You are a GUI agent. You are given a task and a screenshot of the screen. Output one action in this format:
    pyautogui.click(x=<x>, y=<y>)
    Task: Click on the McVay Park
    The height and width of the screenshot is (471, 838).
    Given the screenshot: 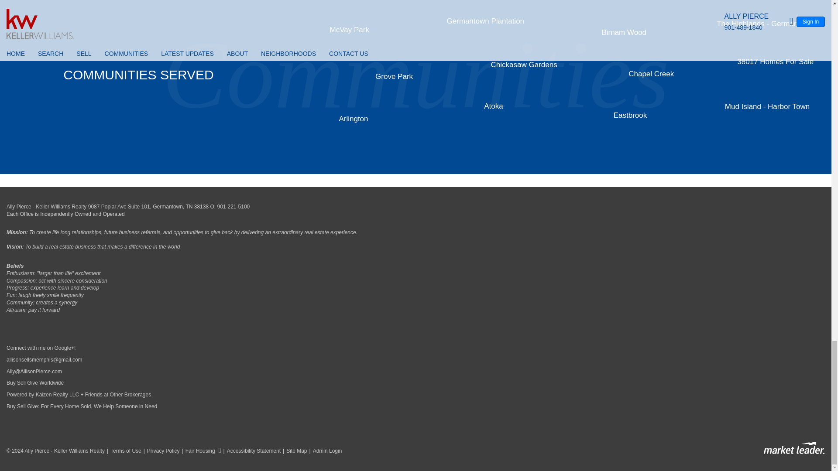 What is the action you would take?
    pyautogui.click(x=350, y=30)
    